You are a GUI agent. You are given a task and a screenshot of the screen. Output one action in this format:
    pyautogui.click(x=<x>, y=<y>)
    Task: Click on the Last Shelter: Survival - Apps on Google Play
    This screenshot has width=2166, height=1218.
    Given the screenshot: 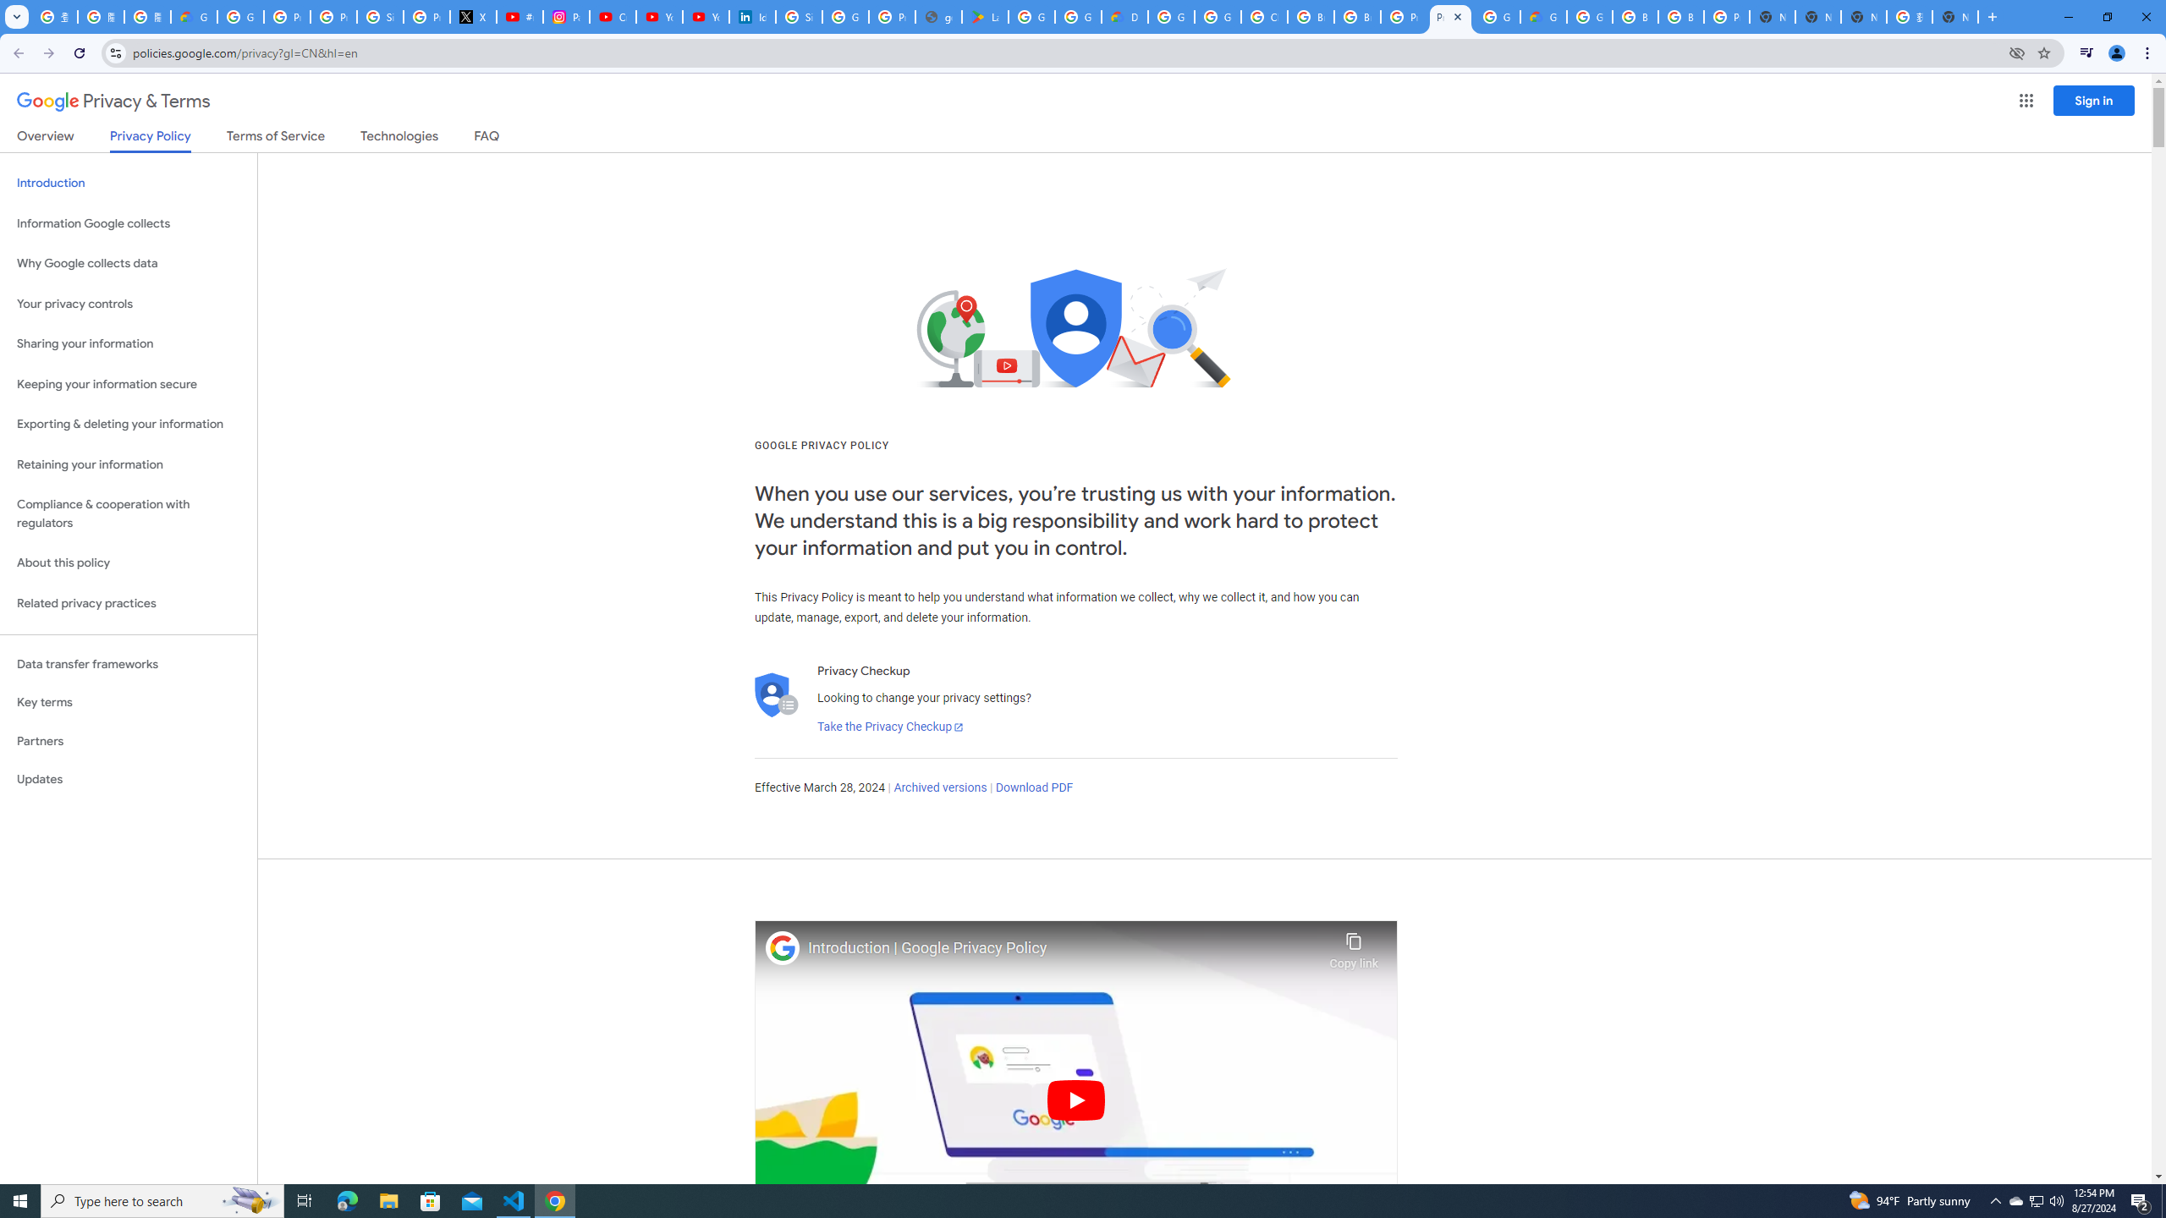 What is the action you would take?
    pyautogui.click(x=985, y=17)
    